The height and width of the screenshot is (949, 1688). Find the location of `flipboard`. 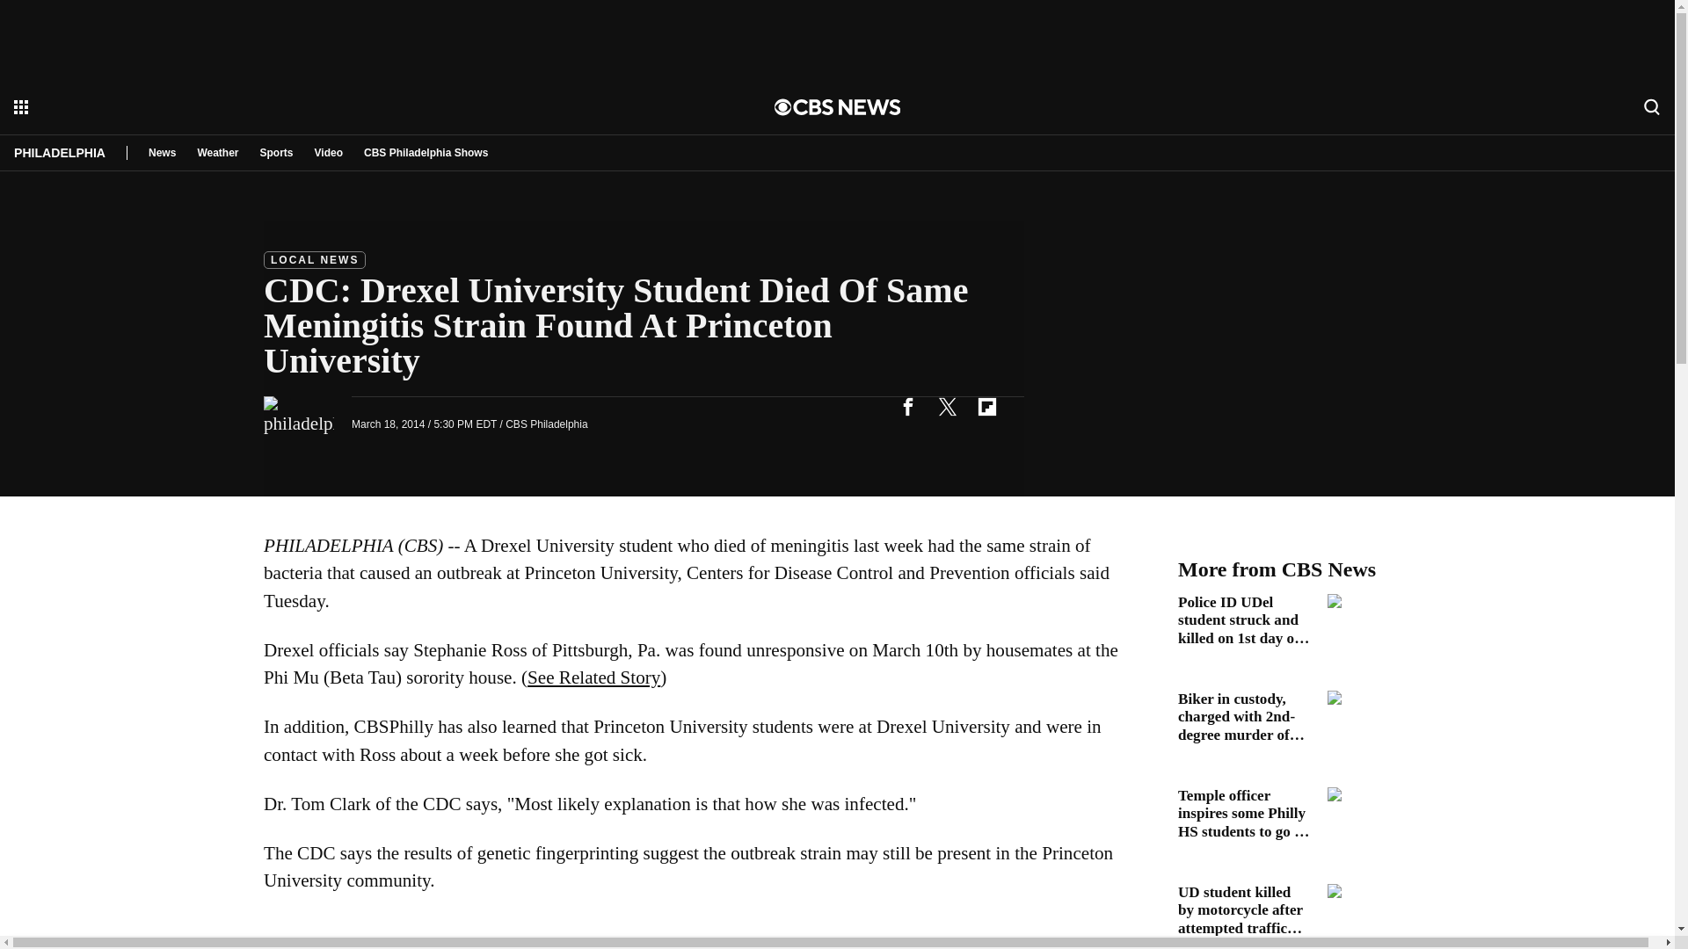

flipboard is located at coordinates (986, 406).